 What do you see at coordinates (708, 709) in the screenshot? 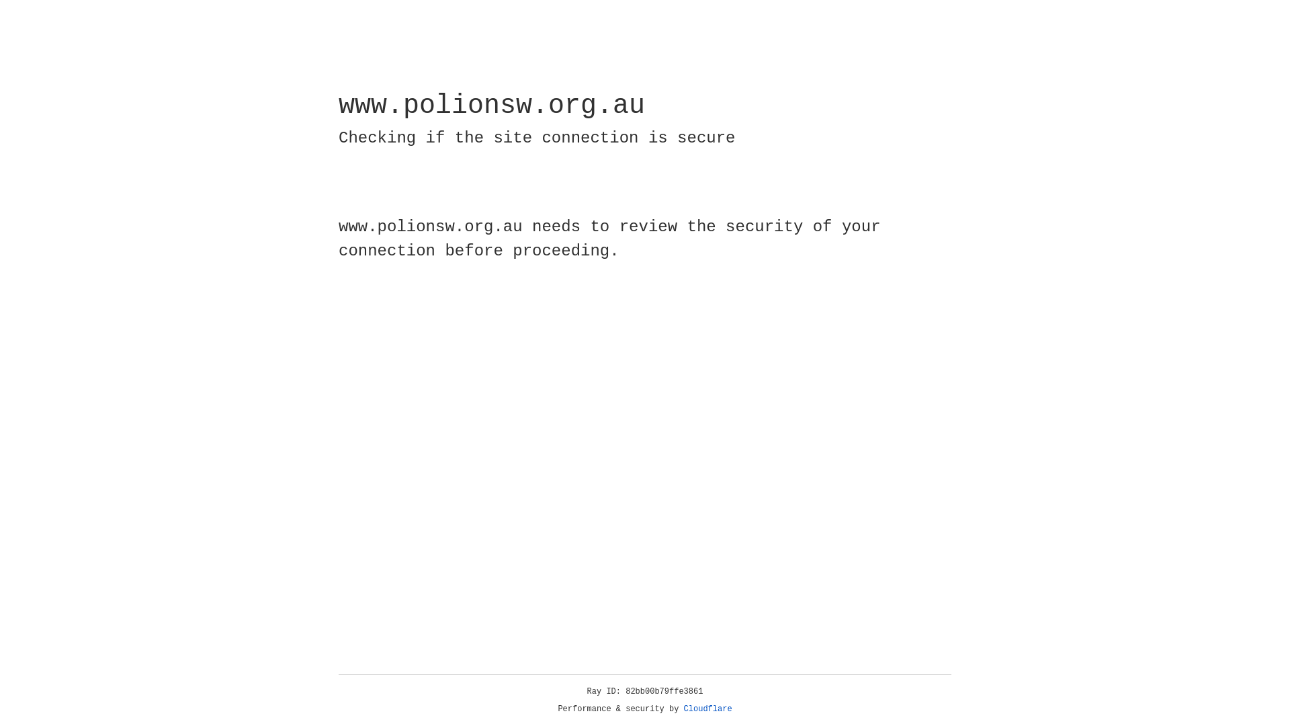
I see `Cloudflare` at bounding box center [708, 709].